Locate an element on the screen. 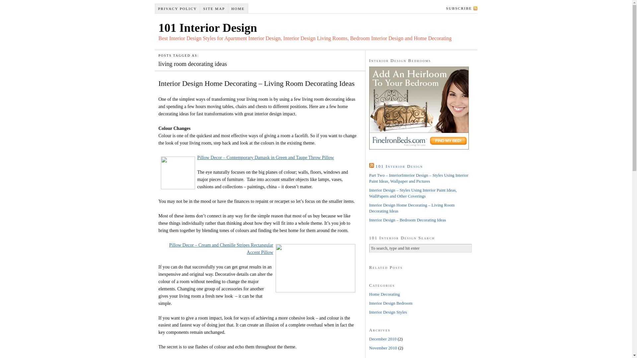 The image size is (637, 358). HOME is located at coordinates (238, 9).